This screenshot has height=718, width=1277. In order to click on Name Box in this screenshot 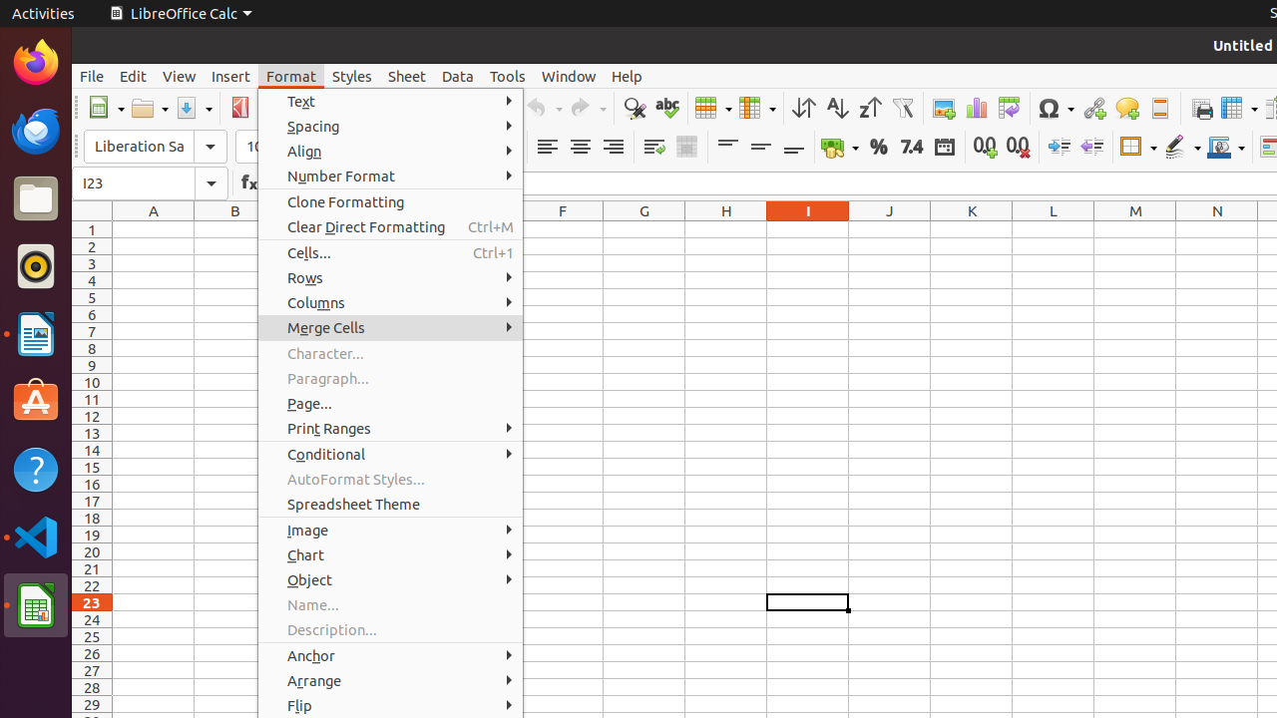, I will do `click(150, 183)`.